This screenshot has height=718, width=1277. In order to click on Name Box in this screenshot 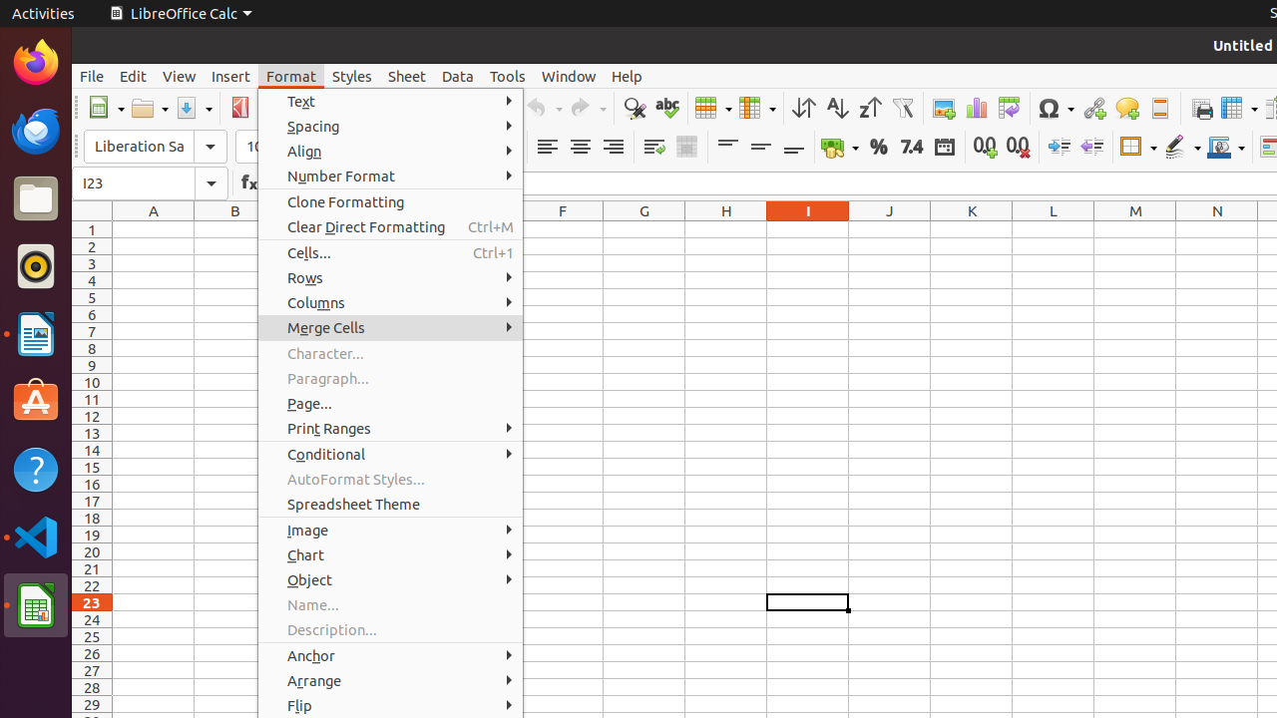, I will do `click(150, 183)`.